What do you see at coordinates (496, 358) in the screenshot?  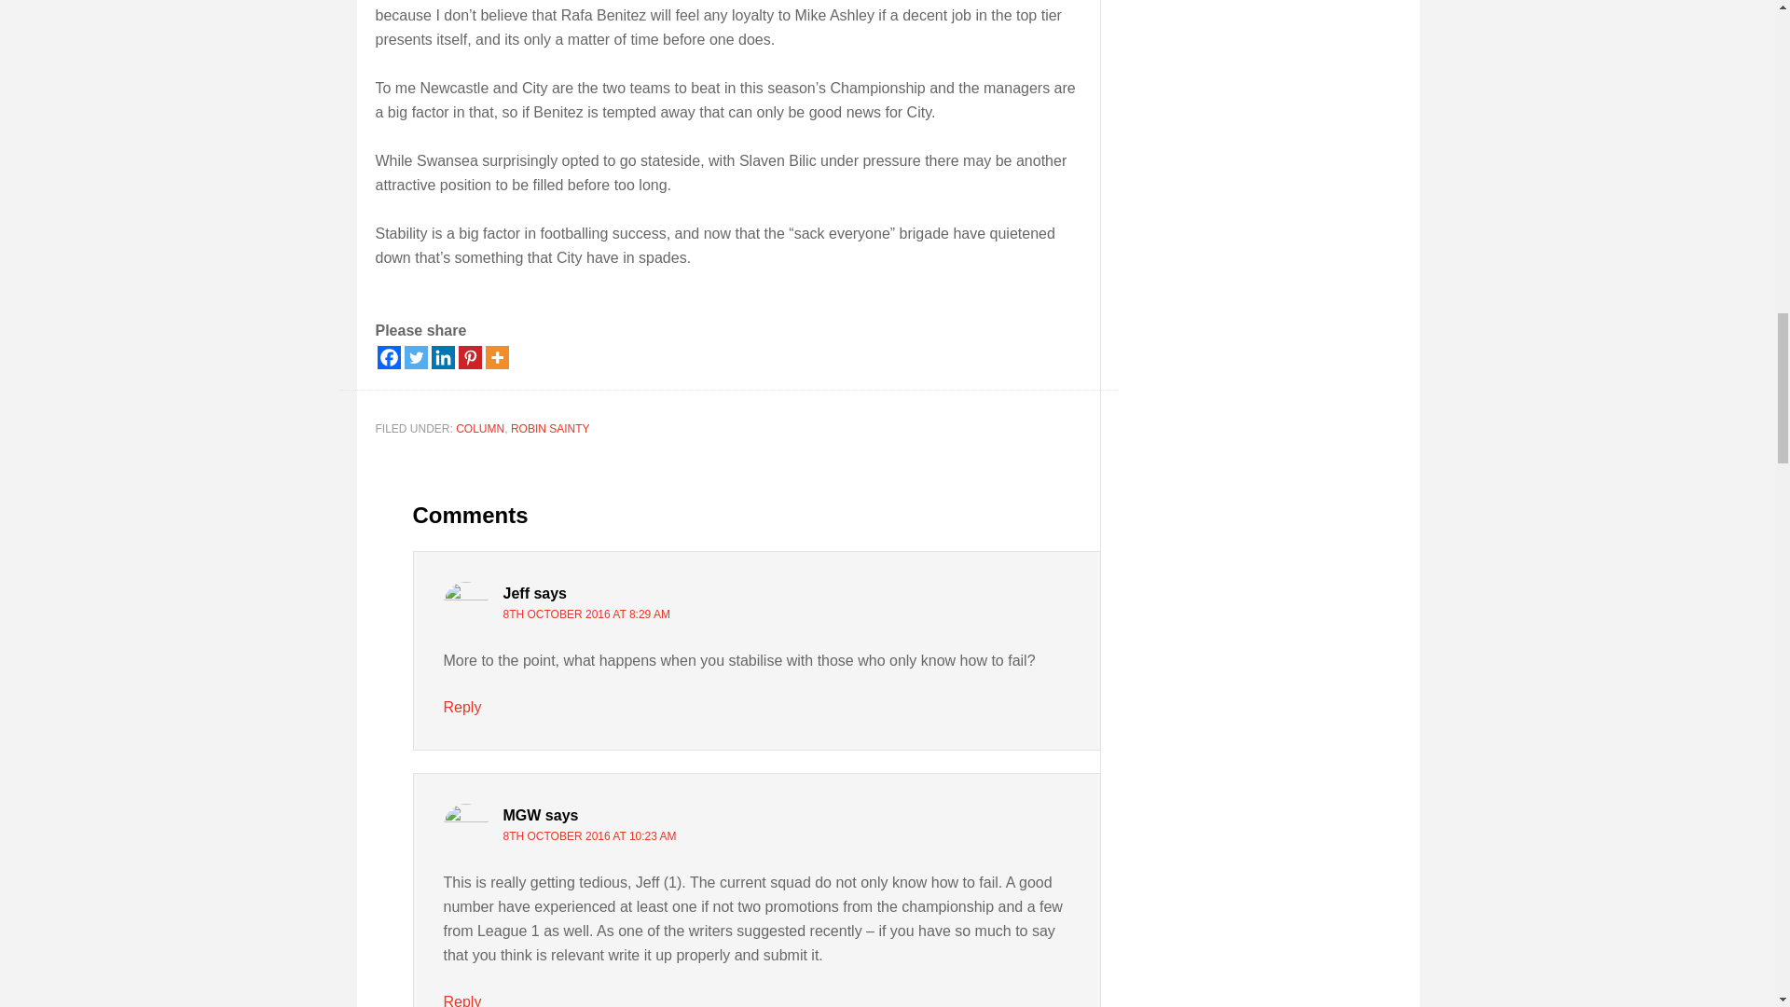 I see `More` at bounding box center [496, 358].